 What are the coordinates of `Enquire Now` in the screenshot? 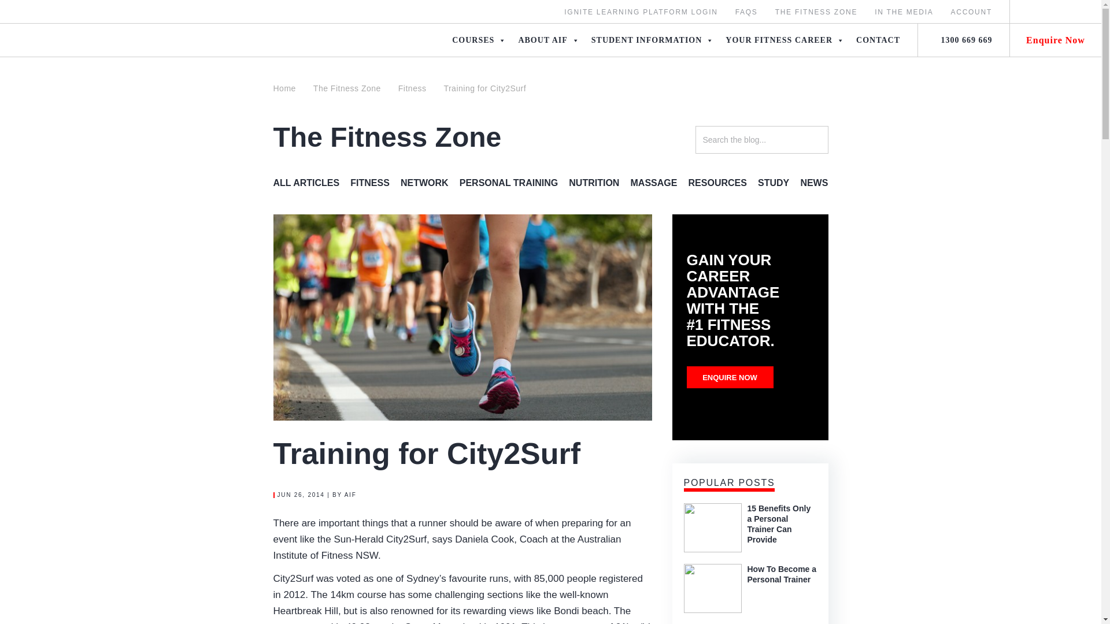 It's located at (1056, 40).